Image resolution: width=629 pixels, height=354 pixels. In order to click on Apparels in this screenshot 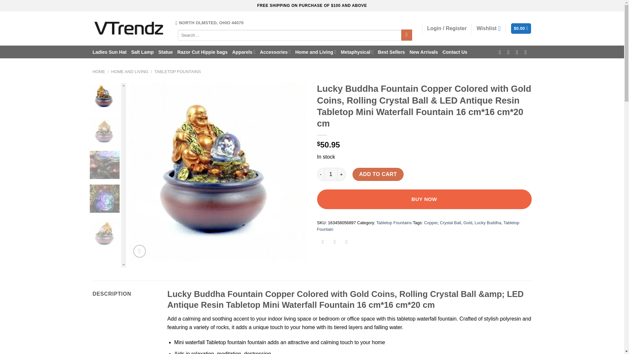, I will do `click(244, 52)`.